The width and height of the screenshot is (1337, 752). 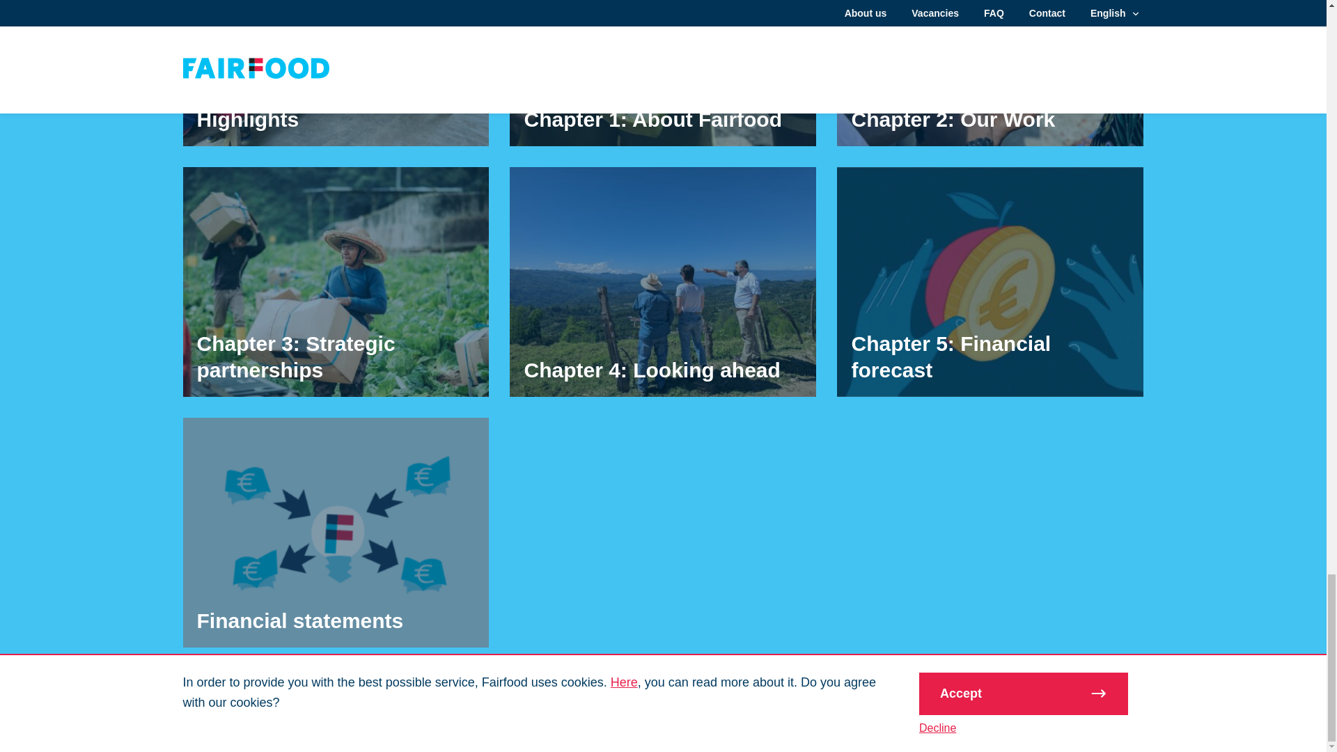 I want to click on Chapter 4: Looking ahead, so click(x=662, y=281).